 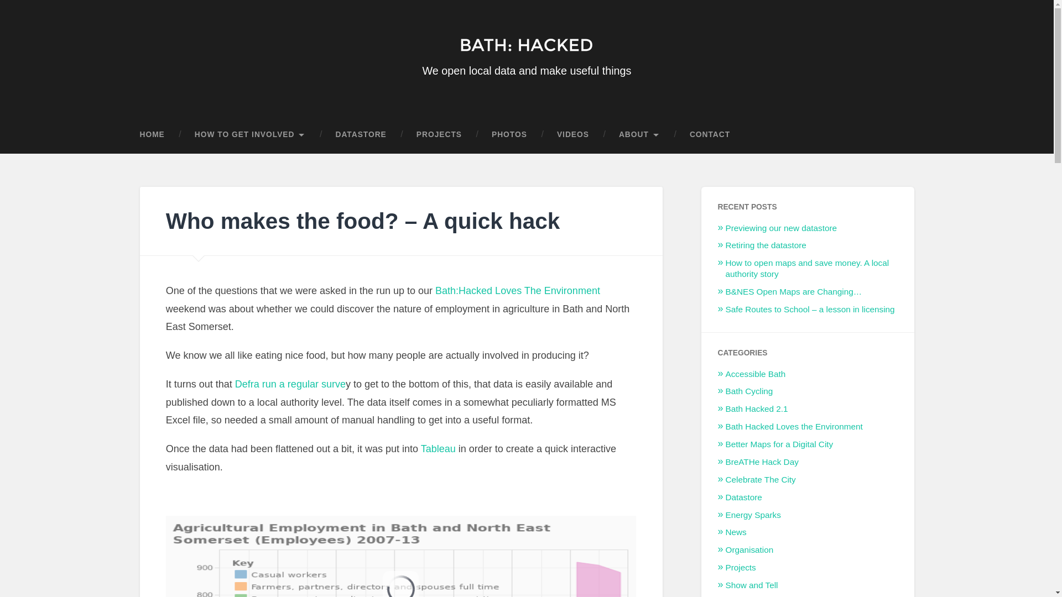 What do you see at coordinates (710, 134) in the screenshot?
I see `CONTACT` at bounding box center [710, 134].